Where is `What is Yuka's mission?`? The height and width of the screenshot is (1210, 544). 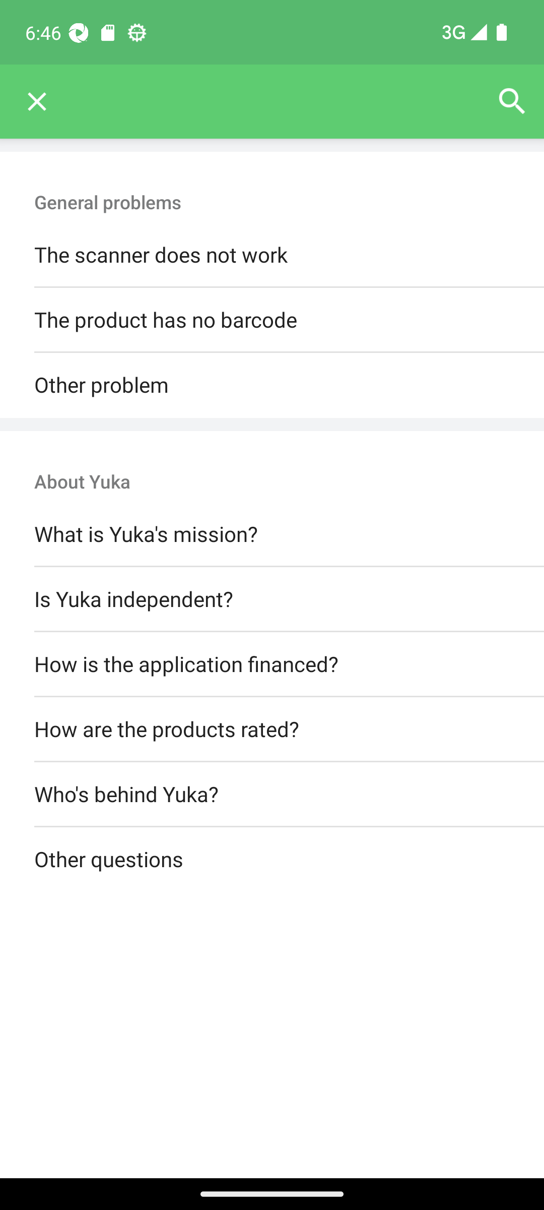
What is Yuka's mission? is located at coordinates (272, 534).